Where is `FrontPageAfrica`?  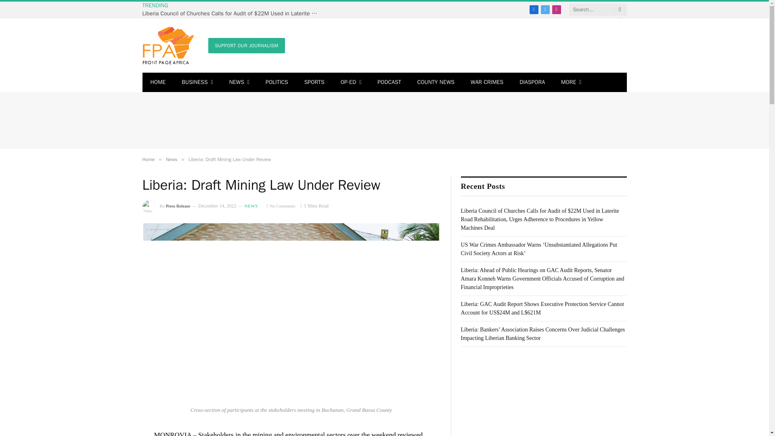 FrontPageAfrica is located at coordinates (168, 45).